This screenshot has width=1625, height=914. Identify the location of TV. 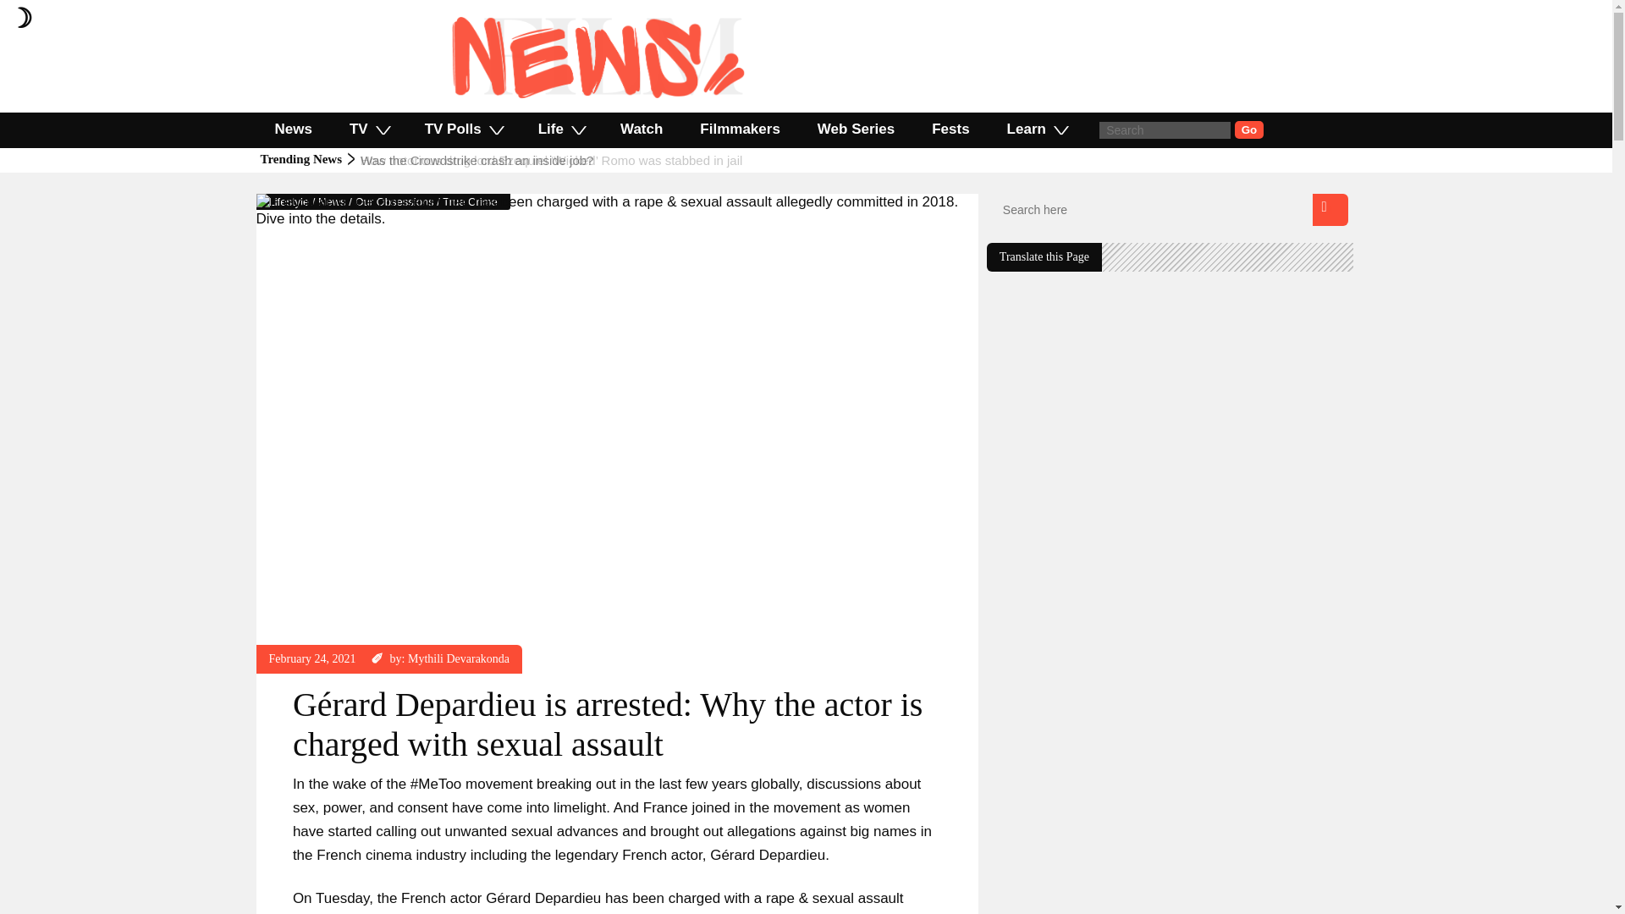
(369, 129).